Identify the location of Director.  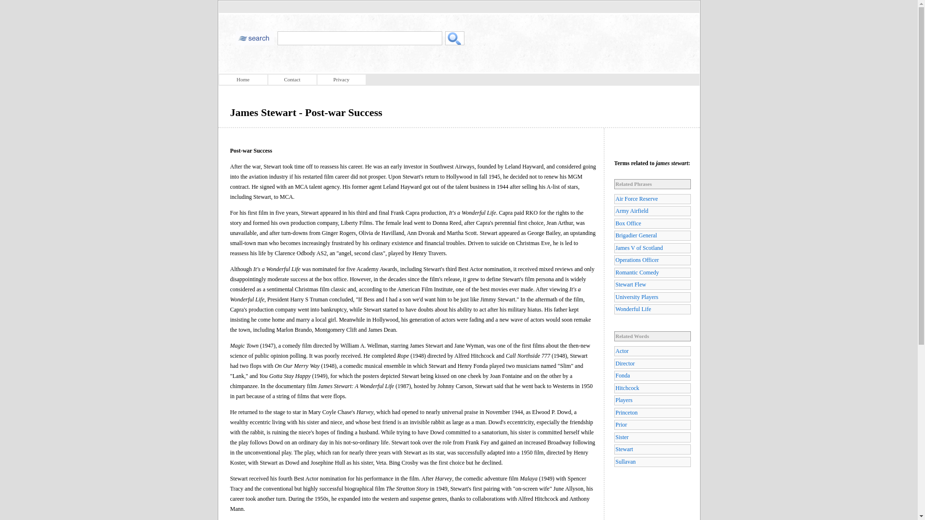
(652, 364).